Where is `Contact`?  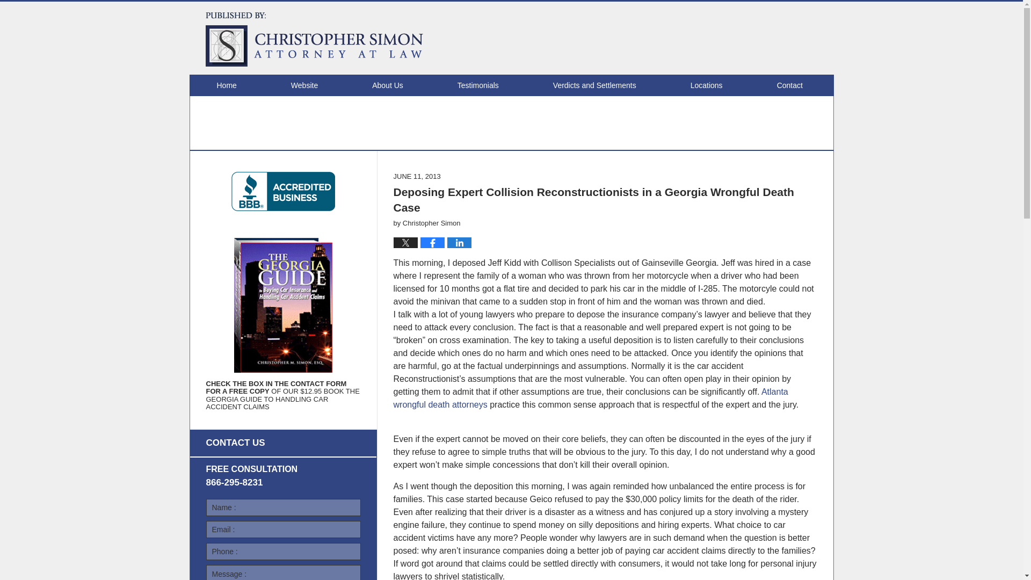 Contact is located at coordinates (789, 85).